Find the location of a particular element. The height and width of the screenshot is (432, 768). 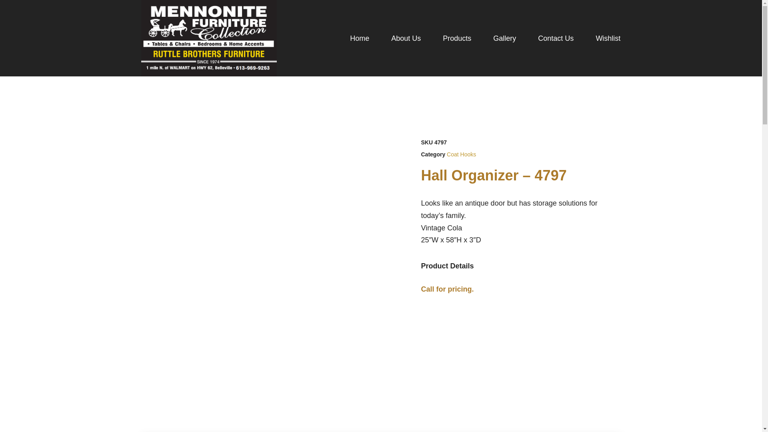

Products is located at coordinates (457, 38).